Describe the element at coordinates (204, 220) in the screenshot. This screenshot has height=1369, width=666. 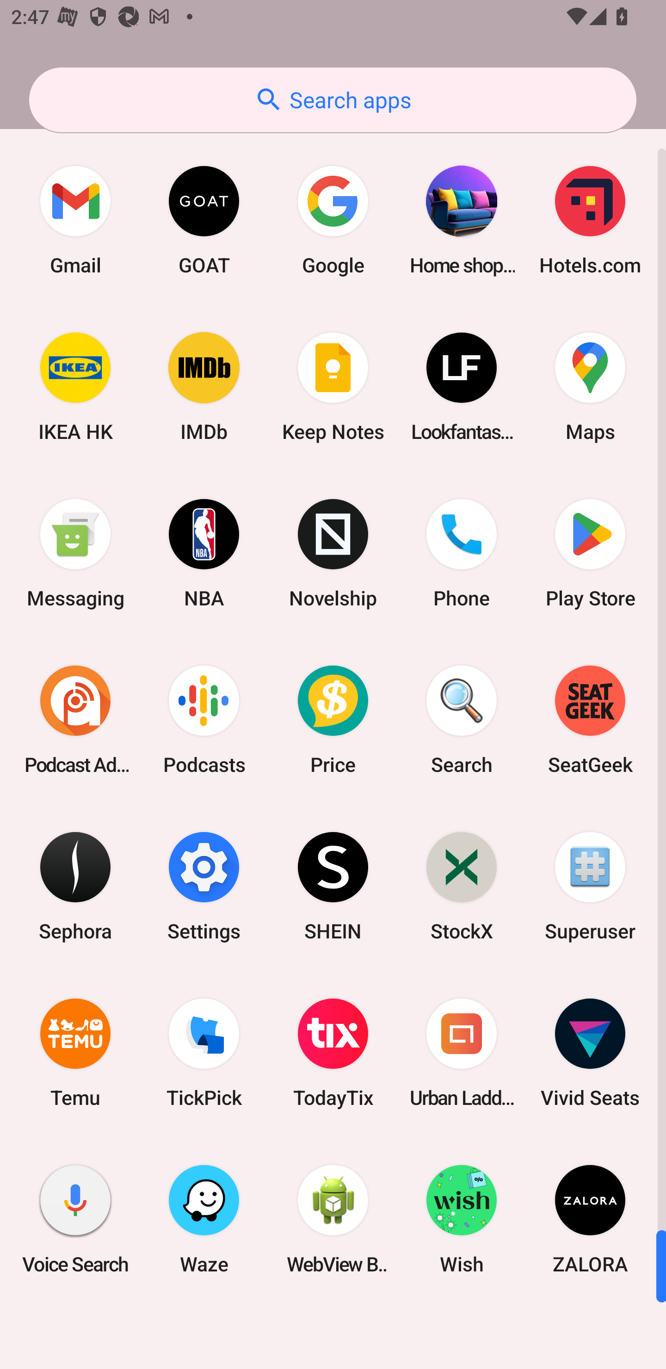
I see `GOAT` at that location.